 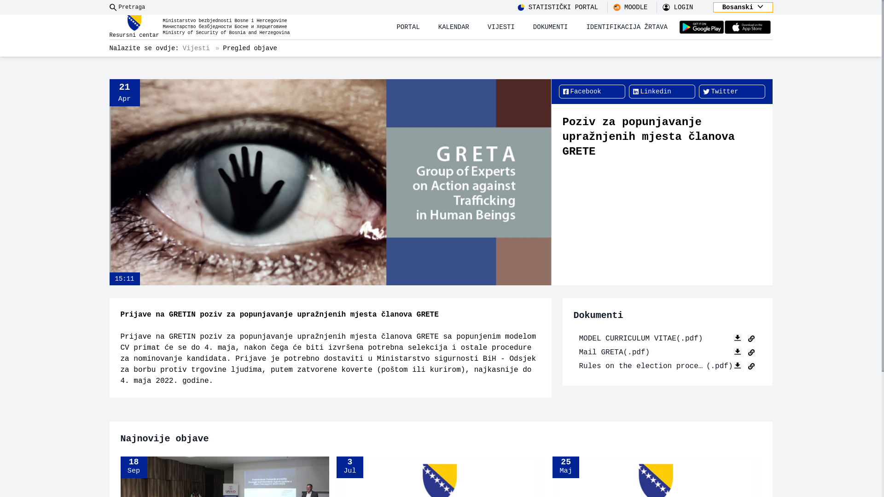 I want to click on LOGIN, so click(x=680, y=7).